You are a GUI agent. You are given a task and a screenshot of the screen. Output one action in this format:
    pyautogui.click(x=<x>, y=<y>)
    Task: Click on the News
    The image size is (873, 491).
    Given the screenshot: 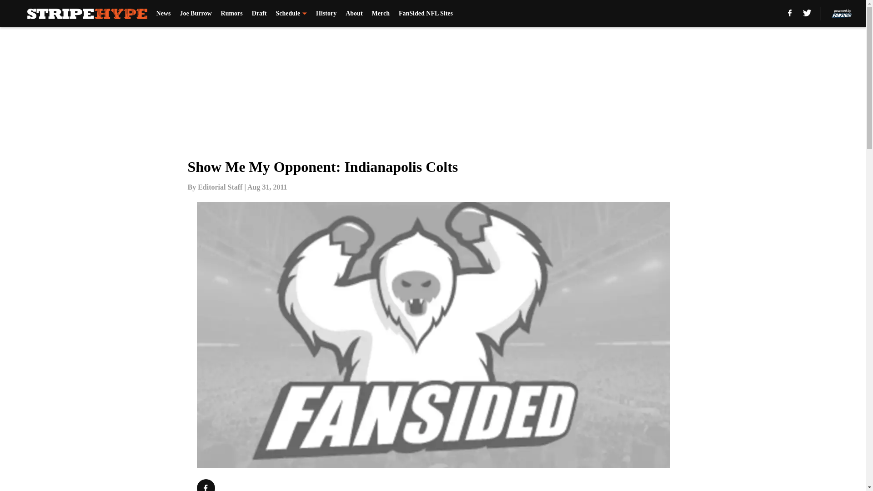 What is the action you would take?
    pyautogui.click(x=164, y=14)
    